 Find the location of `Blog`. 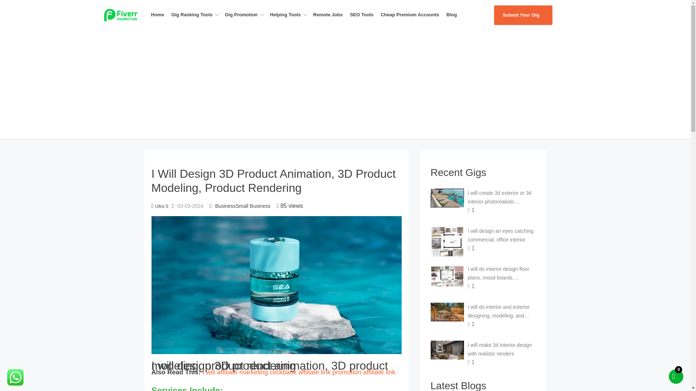

Blog is located at coordinates (454, 14).